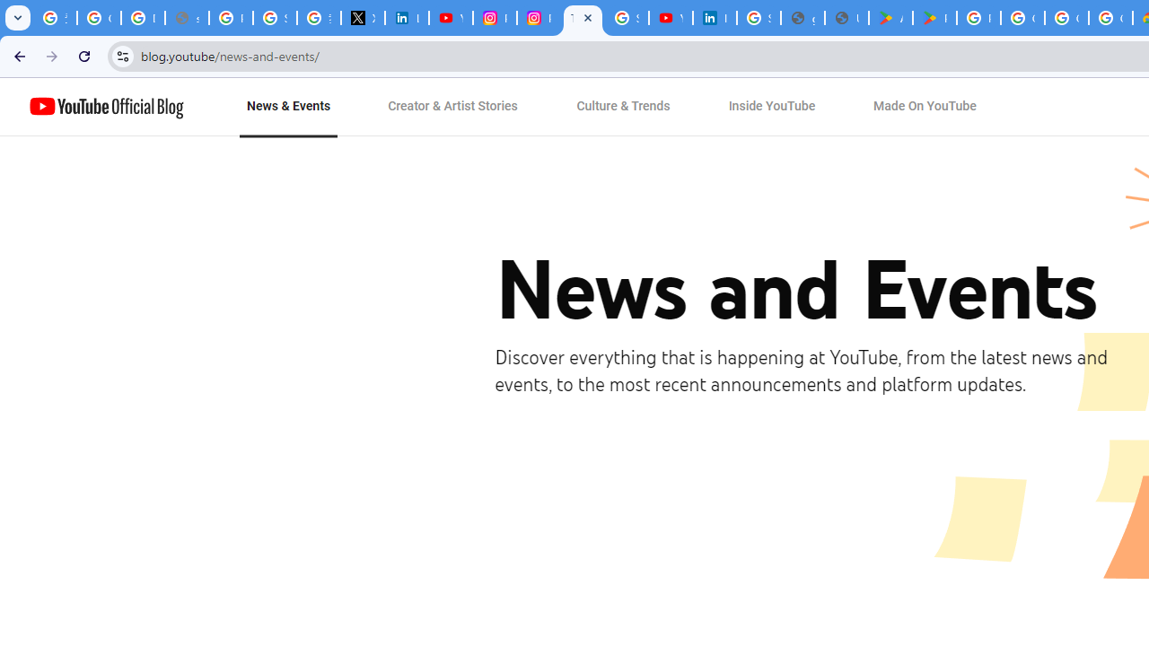  Describe the element at coordinates (453, 107) in the screenshot. I see `Creator & Artist Stories` at that location.